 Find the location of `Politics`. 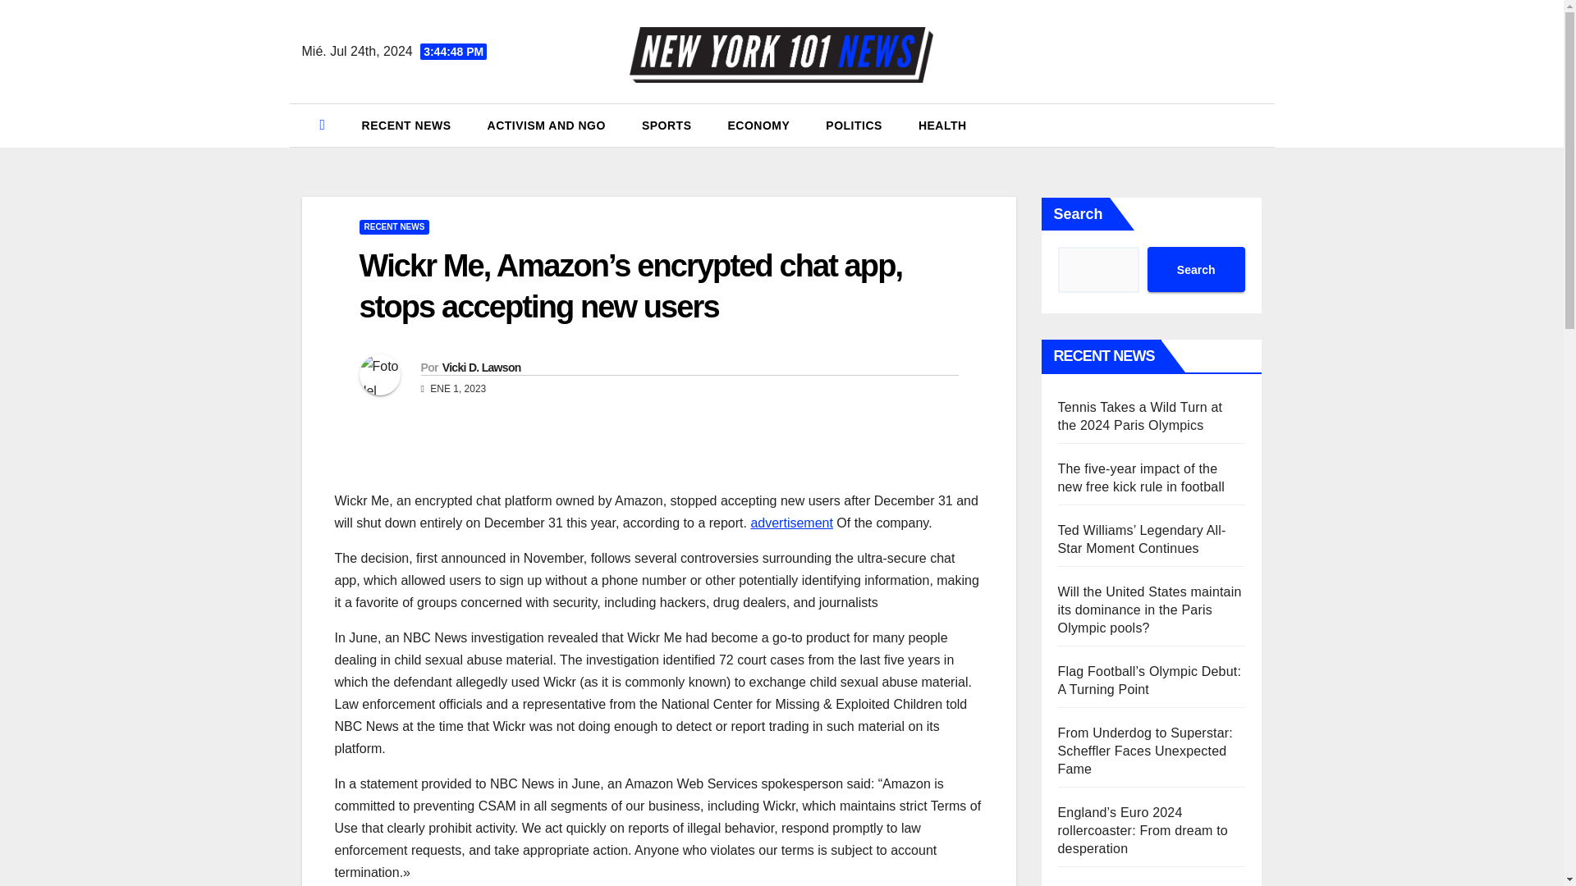

Politics is located at coordinates (854, 126).